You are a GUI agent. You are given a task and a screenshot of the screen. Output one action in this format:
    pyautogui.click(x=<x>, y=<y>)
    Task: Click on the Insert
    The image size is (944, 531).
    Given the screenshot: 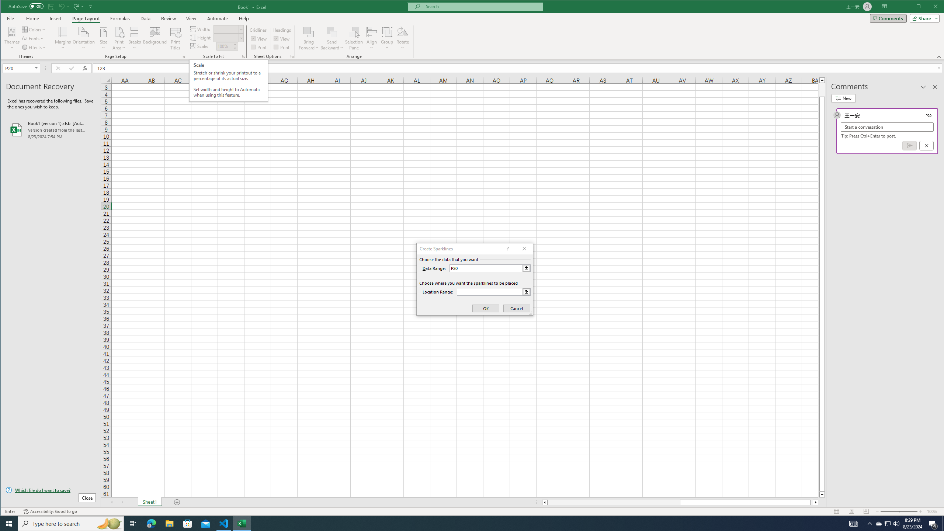 What is the action you would take?
    pyautogui.click(x=55, y=18)
    